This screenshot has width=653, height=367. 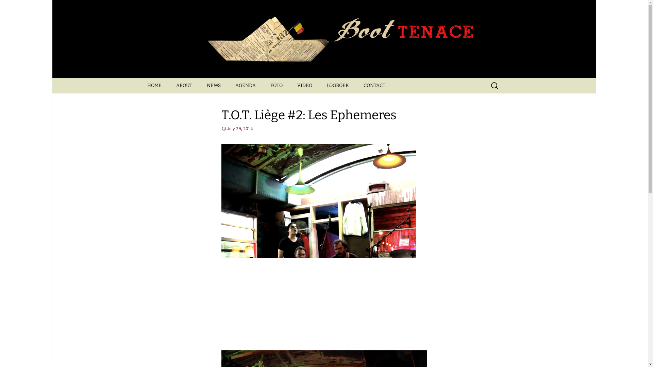 I want to click on LOGBOEK, so click(x=337, y=86).